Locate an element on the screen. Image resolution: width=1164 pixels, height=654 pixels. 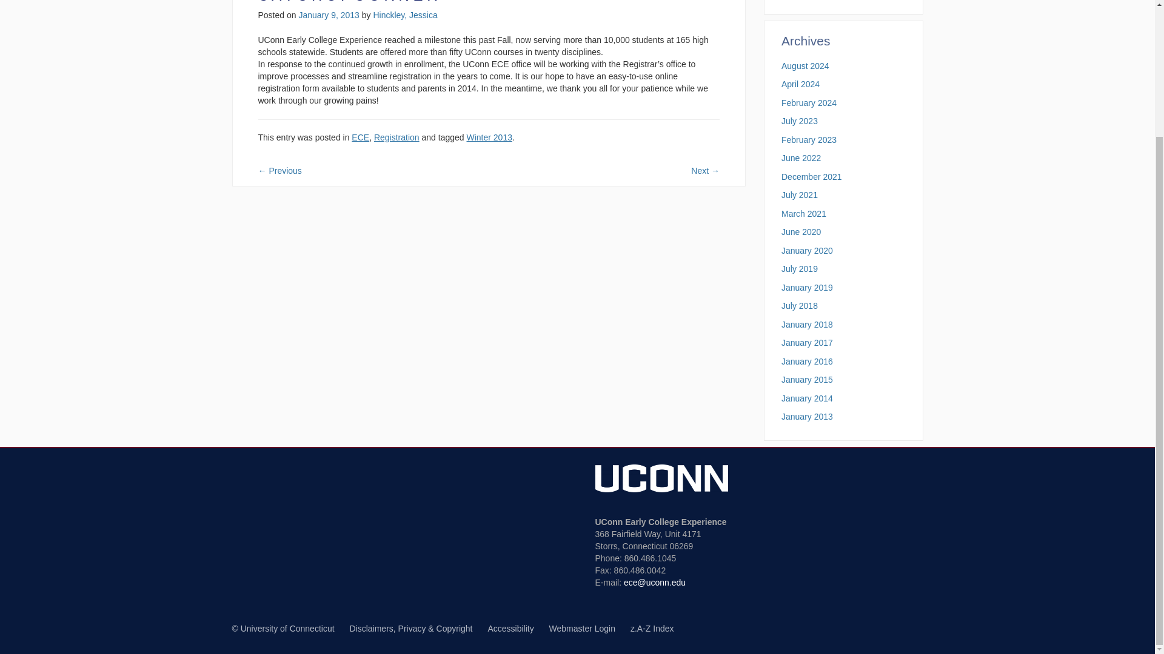
Hinckley, Jessica is located at coordinates (405, 15).